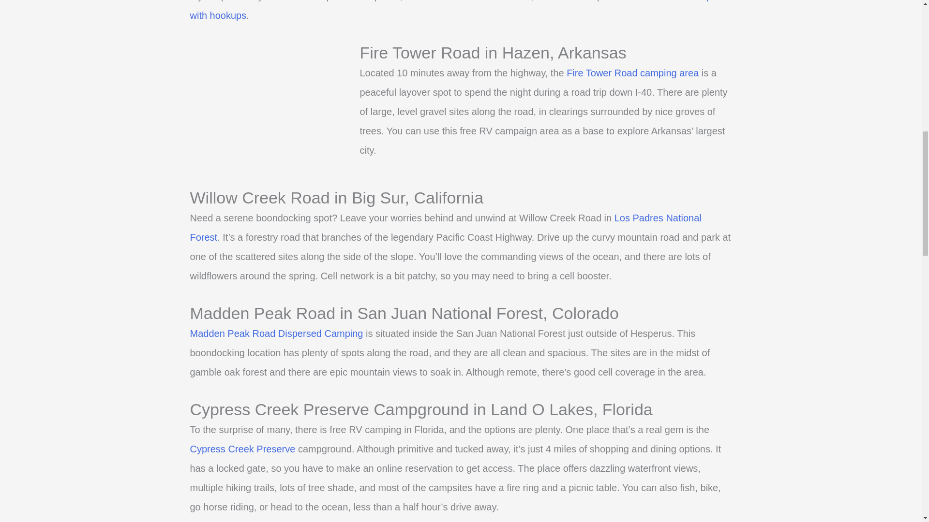  Describe the element at coordinates (445, 227) in the screenshot. I see `Los Padres National Forest` at that location.